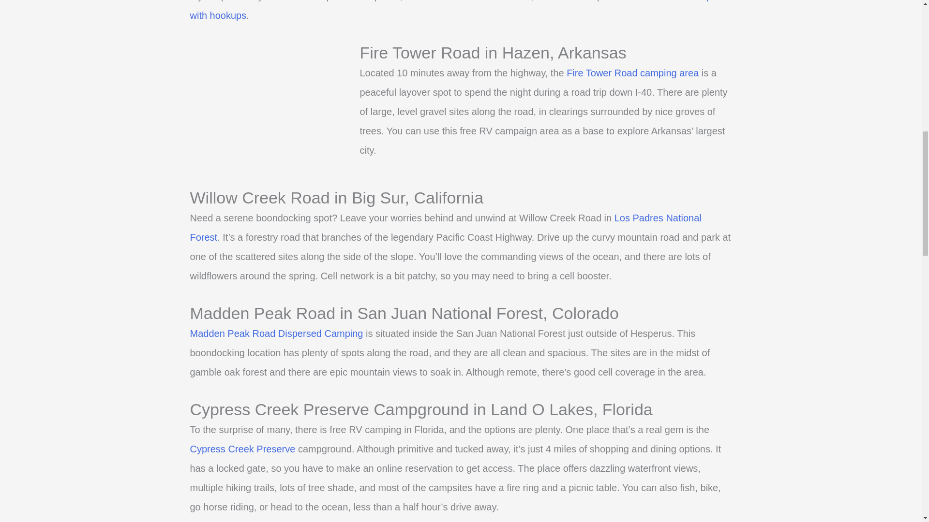  Describe the element at coordinates (445, 227) in the screenshot. I see `Los Padres National Forest` at that location.